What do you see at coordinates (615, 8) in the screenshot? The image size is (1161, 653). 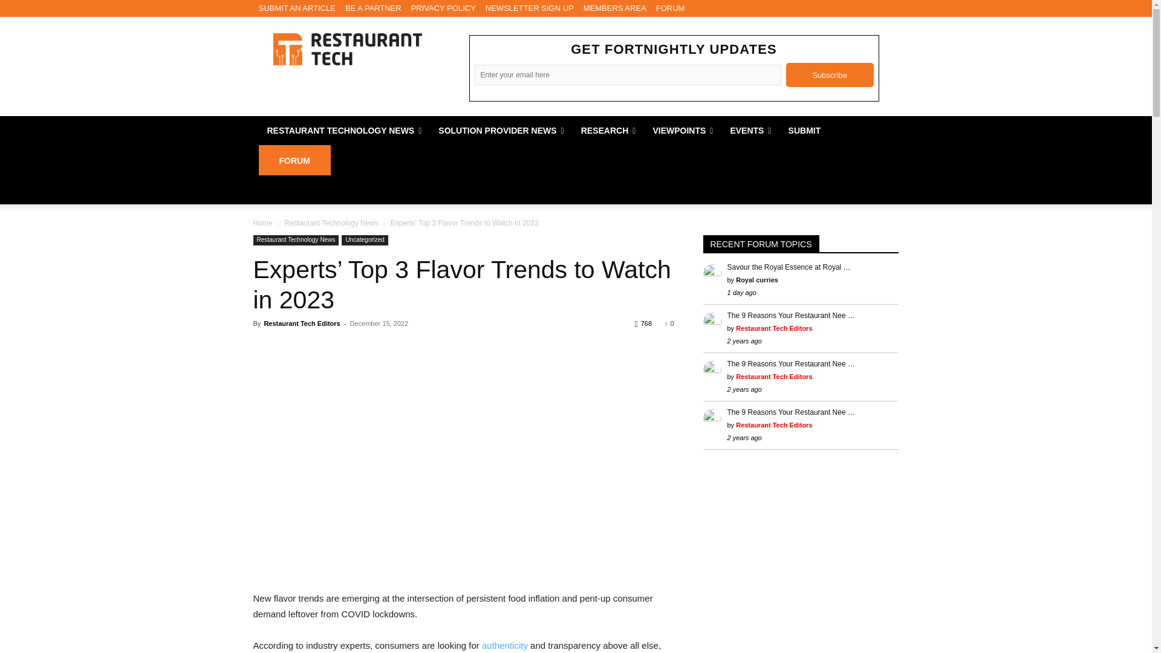 I see `MEMBERS AREA` at bounding box center [615, 8].